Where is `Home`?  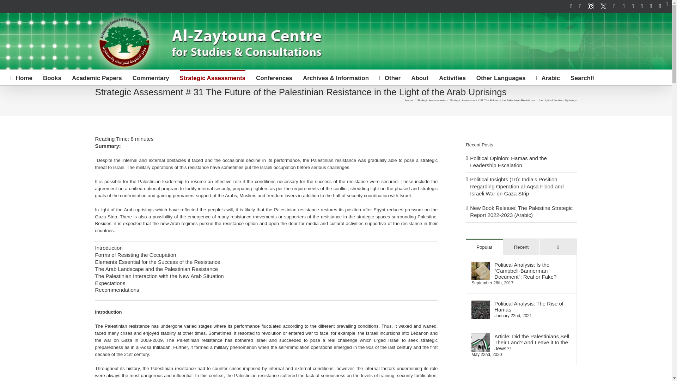 Home is located at coordinates (22, 77).